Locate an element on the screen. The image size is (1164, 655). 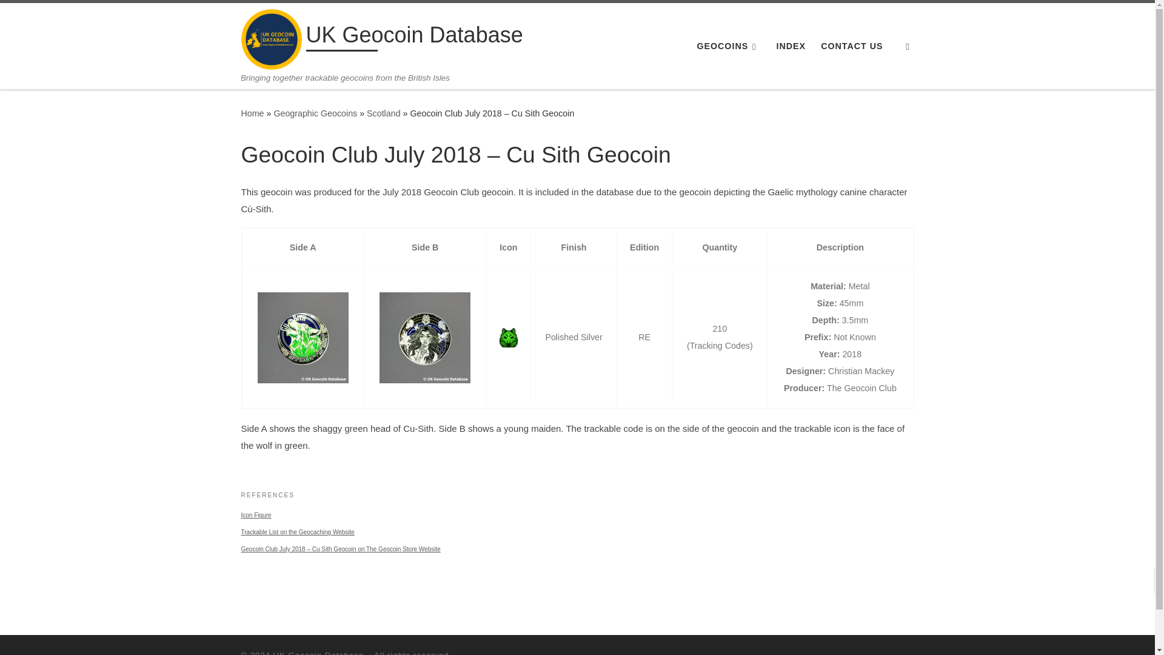
Skip to content is located at coordinates (48, 16).